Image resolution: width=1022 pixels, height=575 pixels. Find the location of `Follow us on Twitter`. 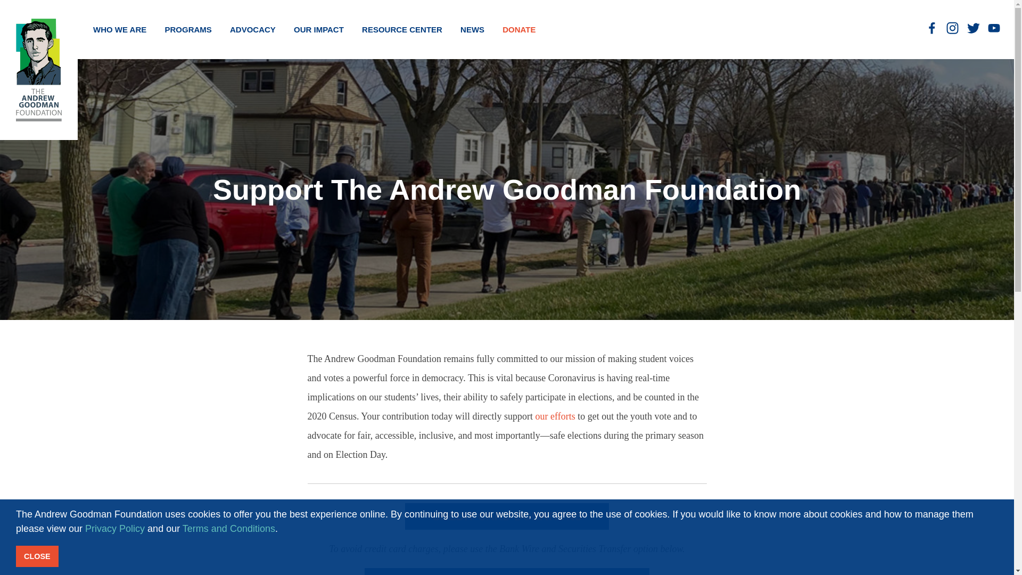

Follow us on Twitter is located at coordinates (973, 28).